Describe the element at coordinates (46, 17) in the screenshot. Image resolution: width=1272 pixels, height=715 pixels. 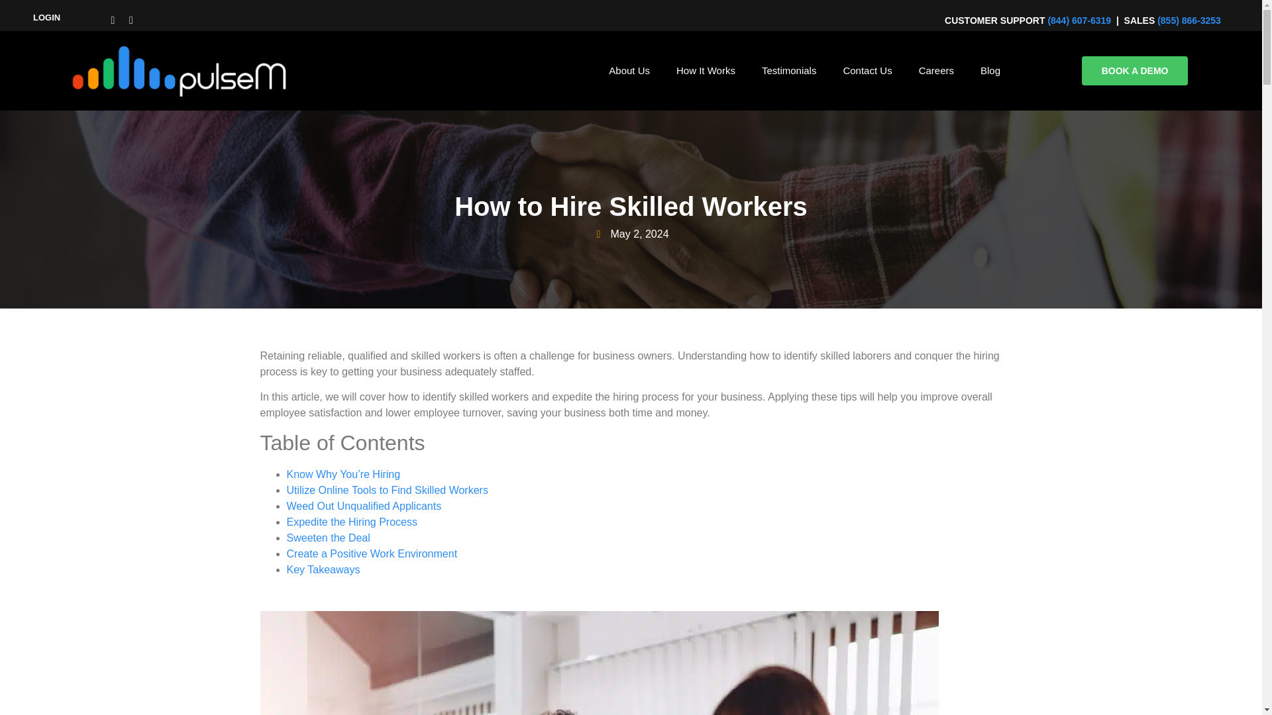
I see `LOGIN` at that location.